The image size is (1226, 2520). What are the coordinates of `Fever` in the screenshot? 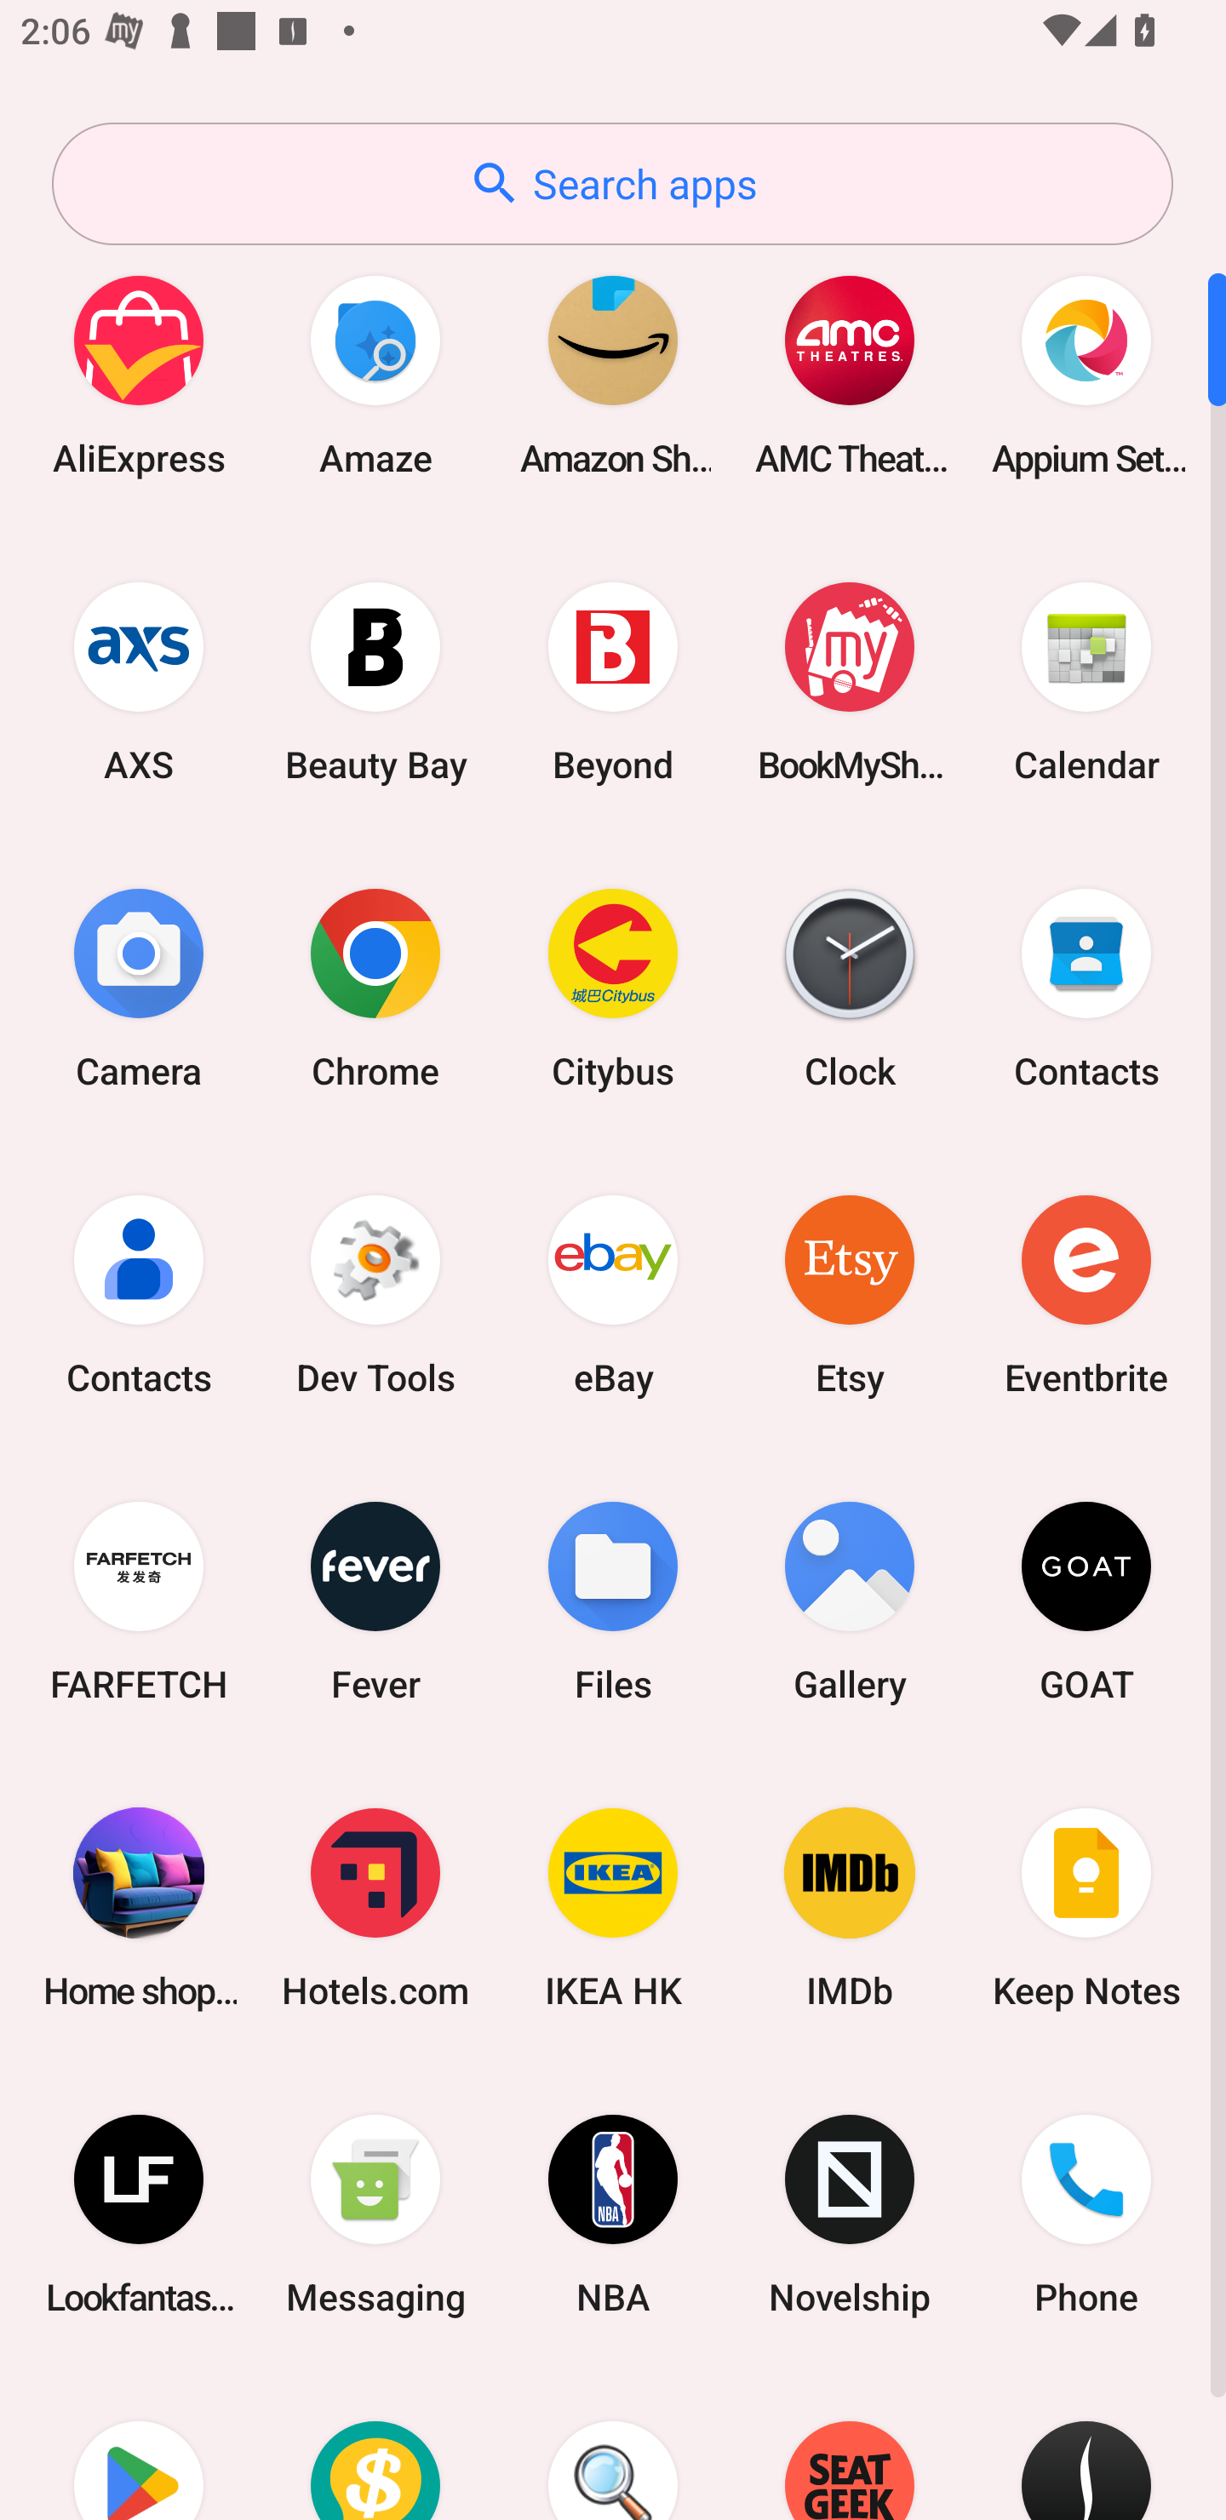 It's located at (375, 1601).